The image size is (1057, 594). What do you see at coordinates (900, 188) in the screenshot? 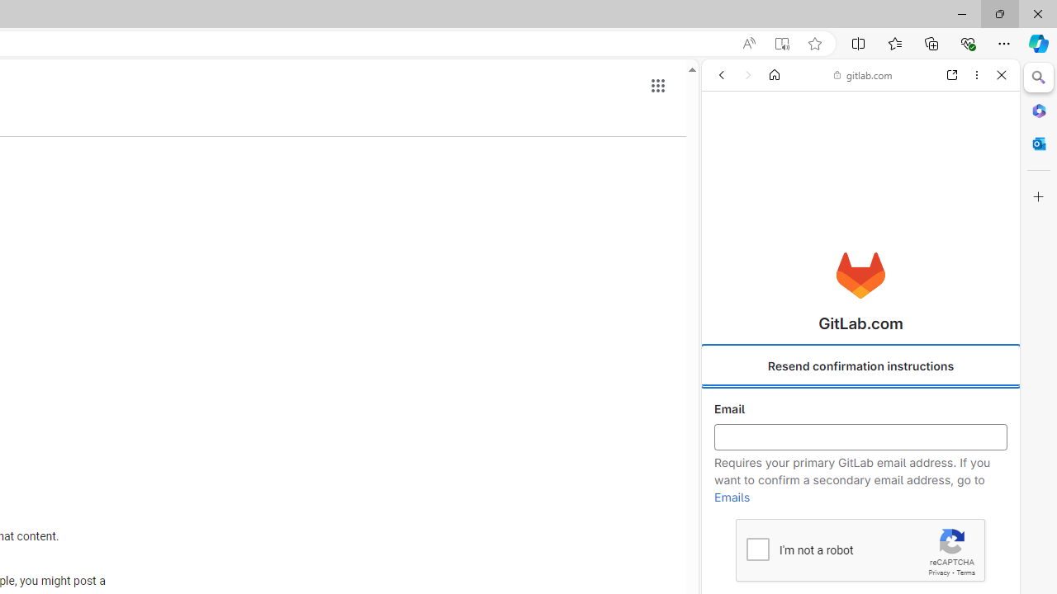
I see `Search Filter, Search Tools` at bounding box center [900, 188].